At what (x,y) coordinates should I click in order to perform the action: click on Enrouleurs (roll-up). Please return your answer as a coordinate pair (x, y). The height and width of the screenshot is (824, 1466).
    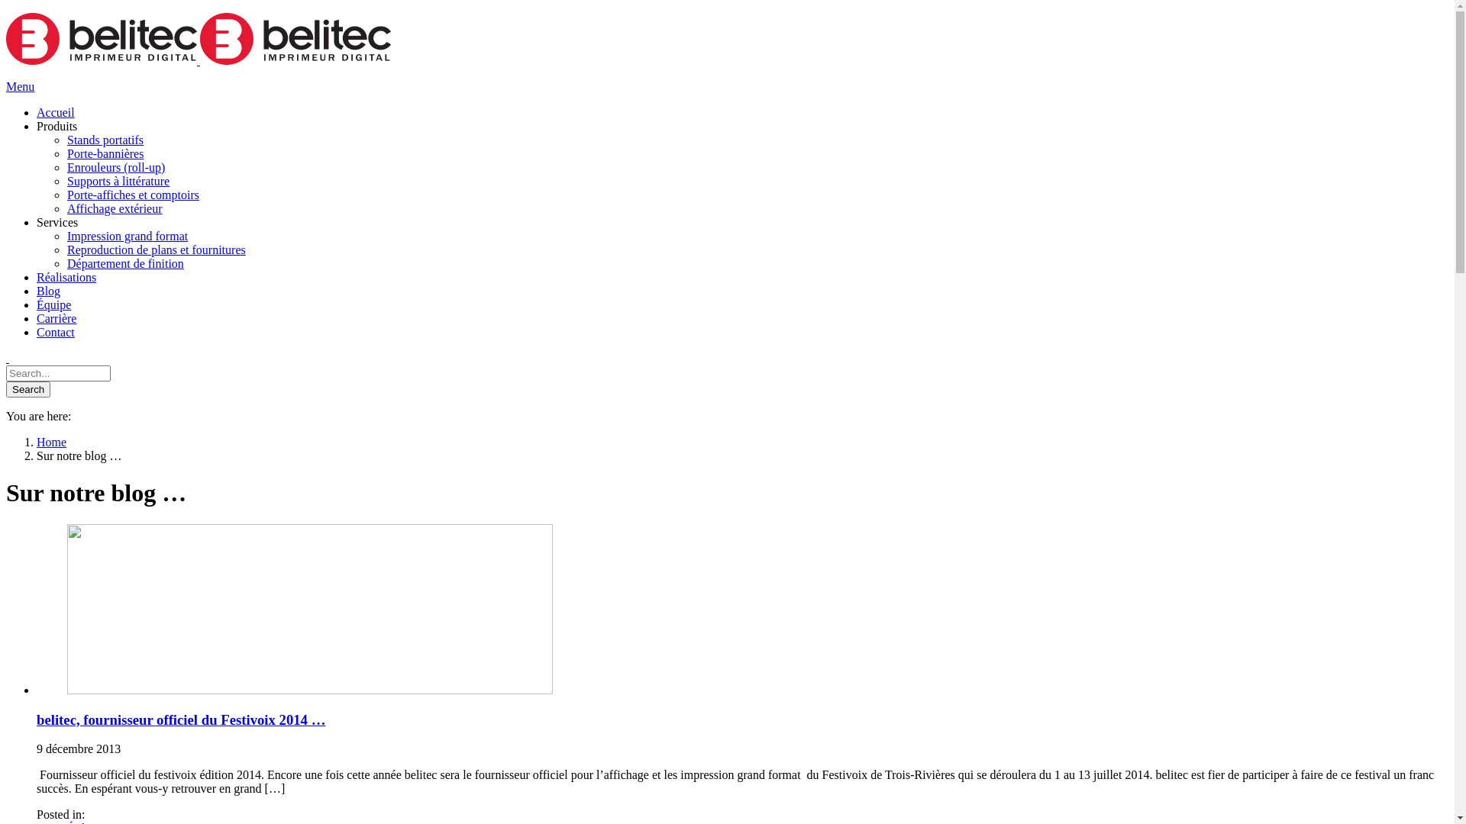
    Looking at the image, I should click on (757, 168).